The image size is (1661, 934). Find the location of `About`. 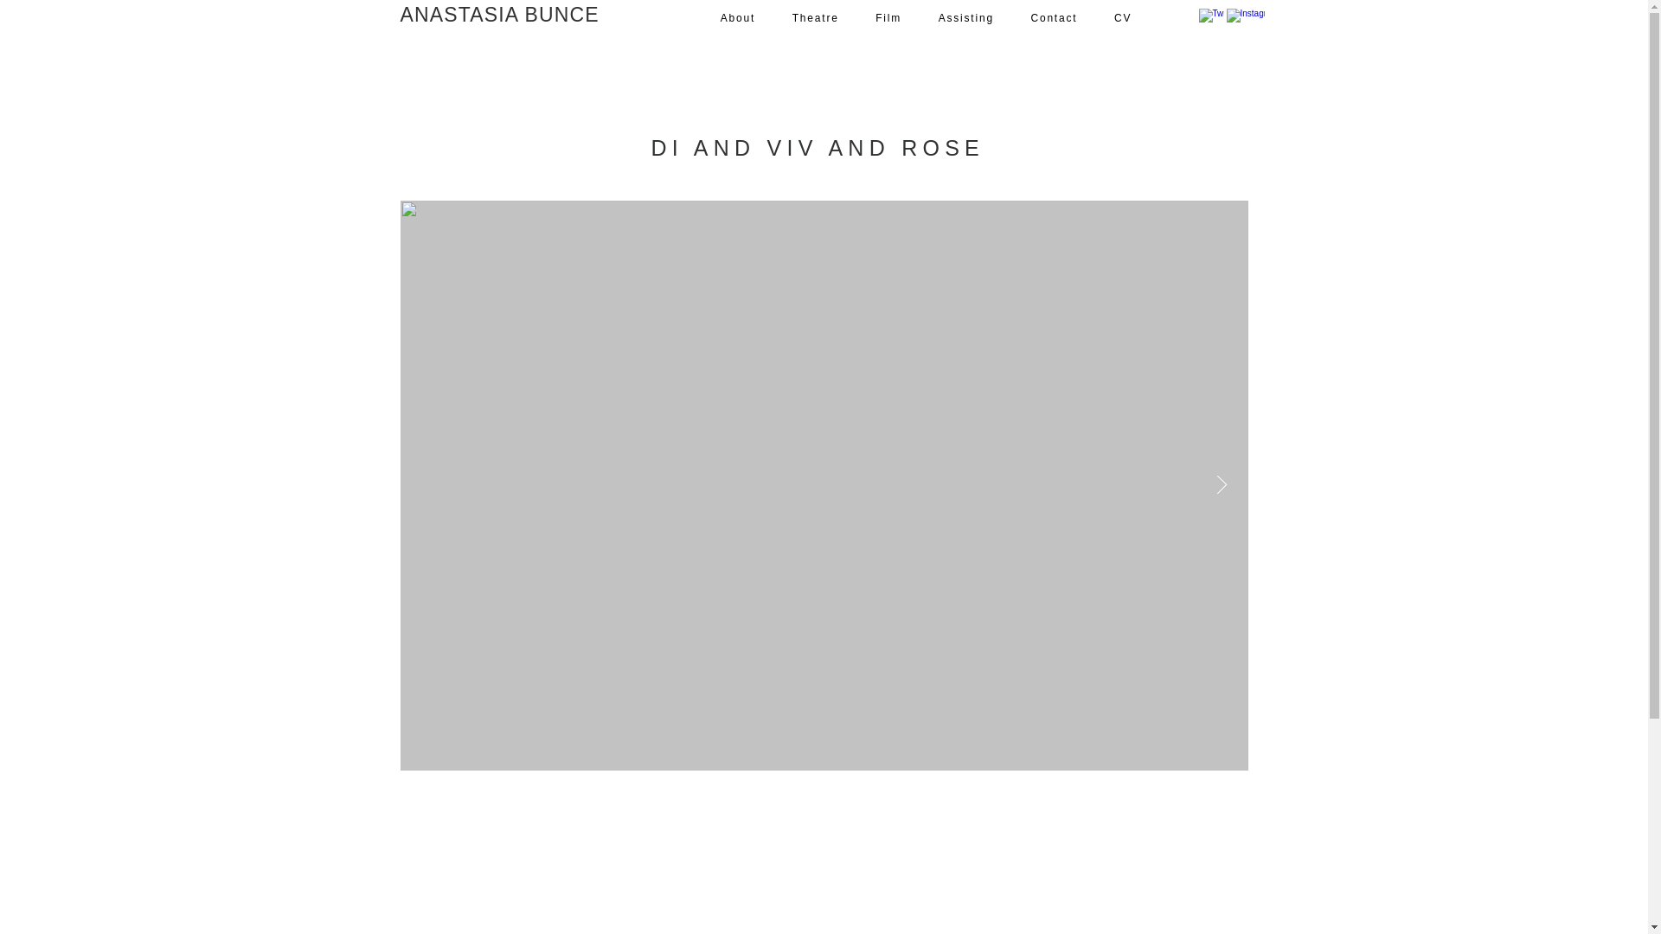

About is located at coordinates (738, 19).